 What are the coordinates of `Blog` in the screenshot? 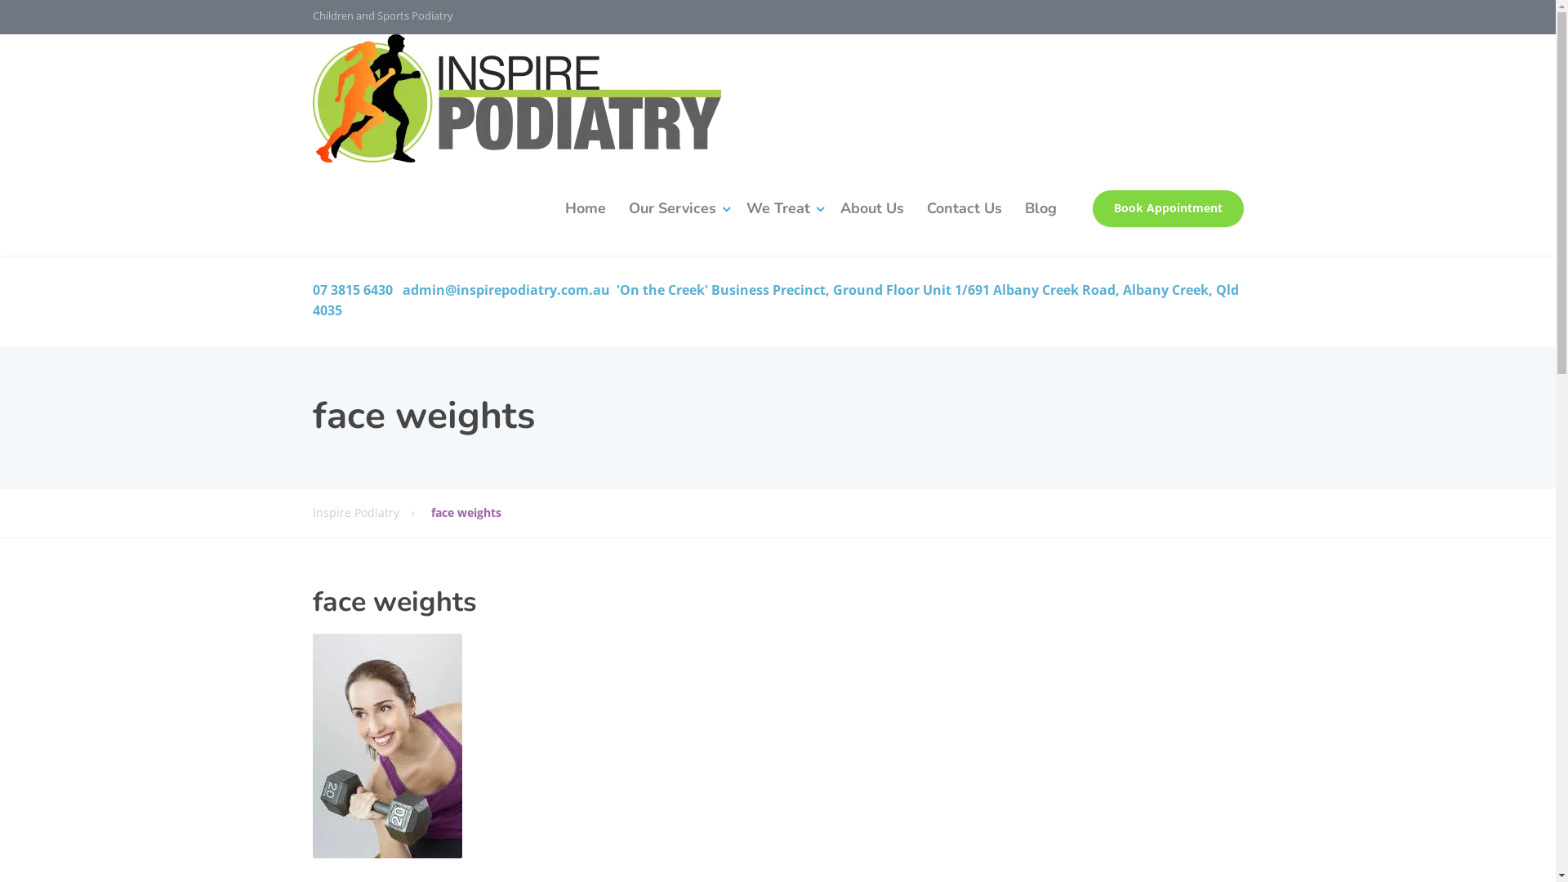 It's located at (1040, 209).